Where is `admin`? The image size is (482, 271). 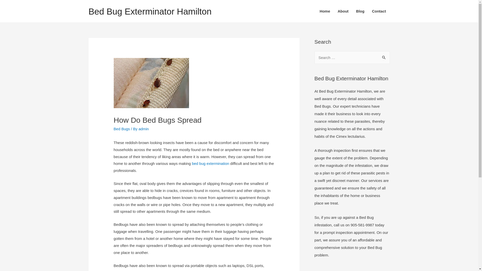 admin is located at coordinates (144, 129).